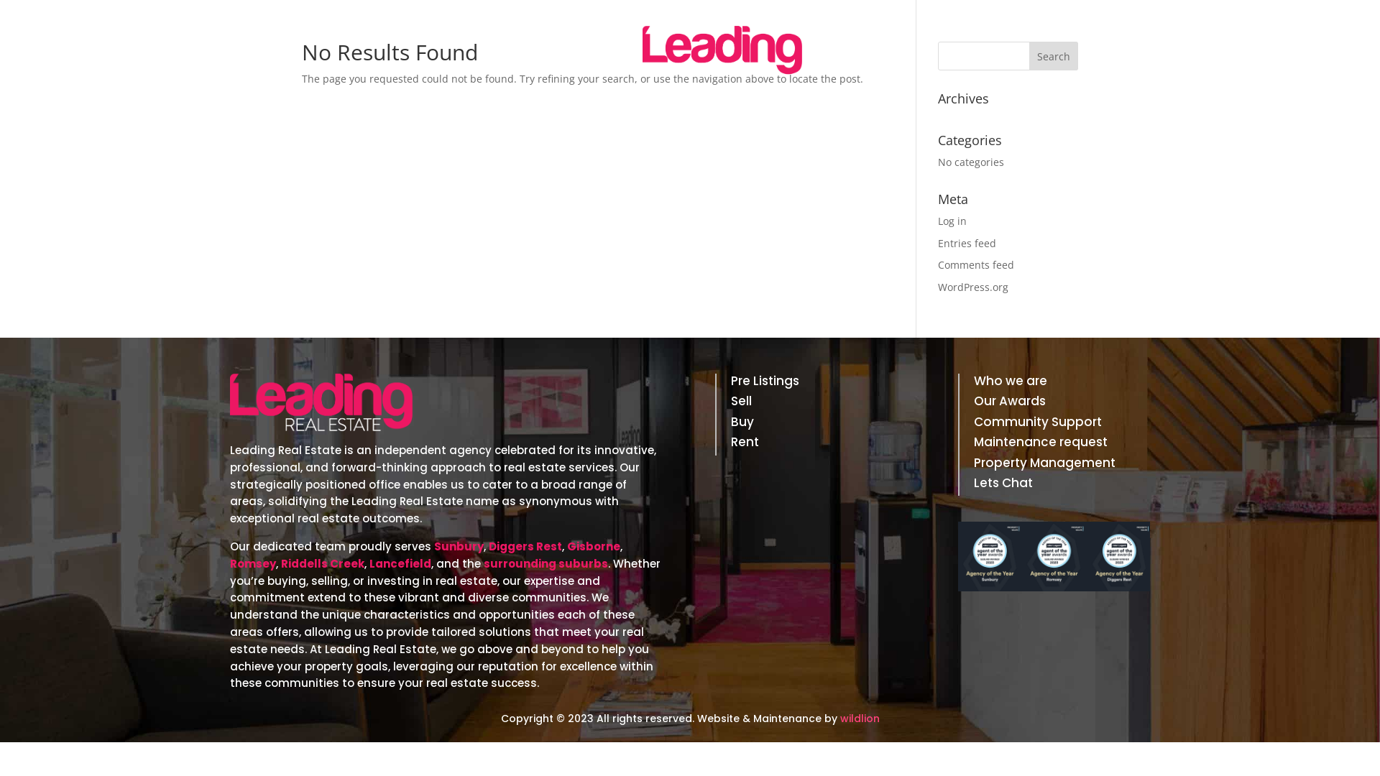 The width and height of the screenshot is (1380, 776). Describe the element at coordinates (253, 563) in the screenshot. I see `Romsey` at that location.